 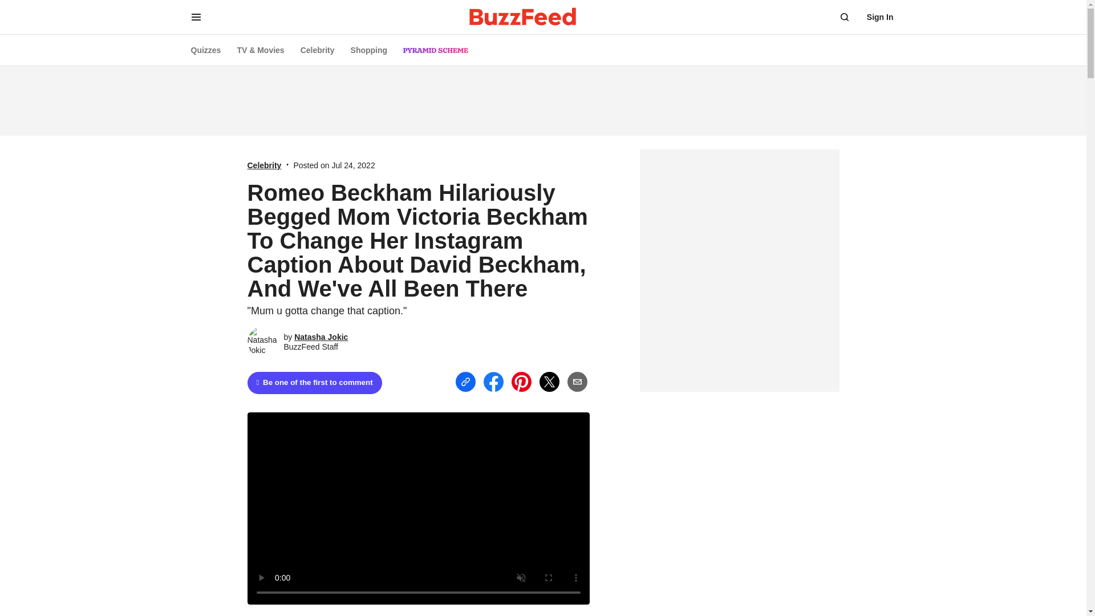 What do you see at coordinates (494, 382) in the screenshot?
I see `Facebook` at bounding box center [494, 382].